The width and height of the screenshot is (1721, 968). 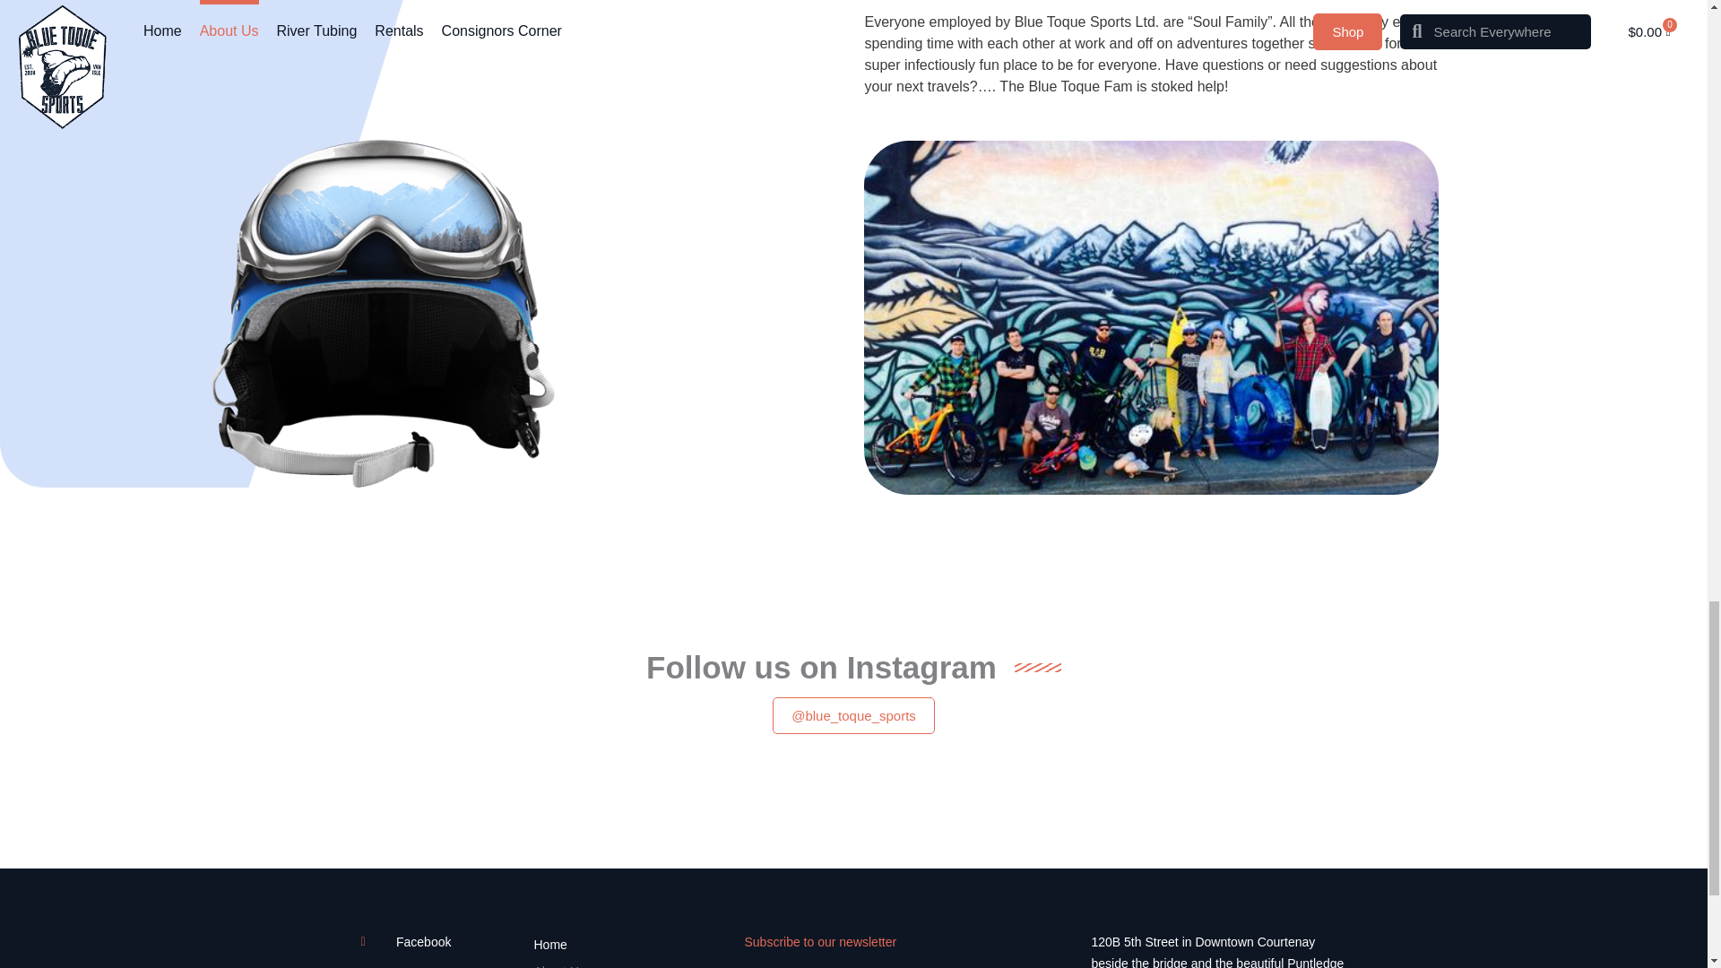 What do you see at coordinates (437, 941) in the screenshot?
I see `Facebook` at bounding box center [437, 941].